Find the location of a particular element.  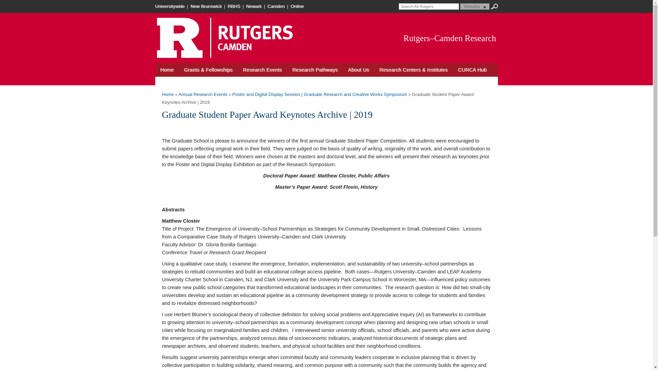

Annual Research Events is located at coordinates (203, 94).